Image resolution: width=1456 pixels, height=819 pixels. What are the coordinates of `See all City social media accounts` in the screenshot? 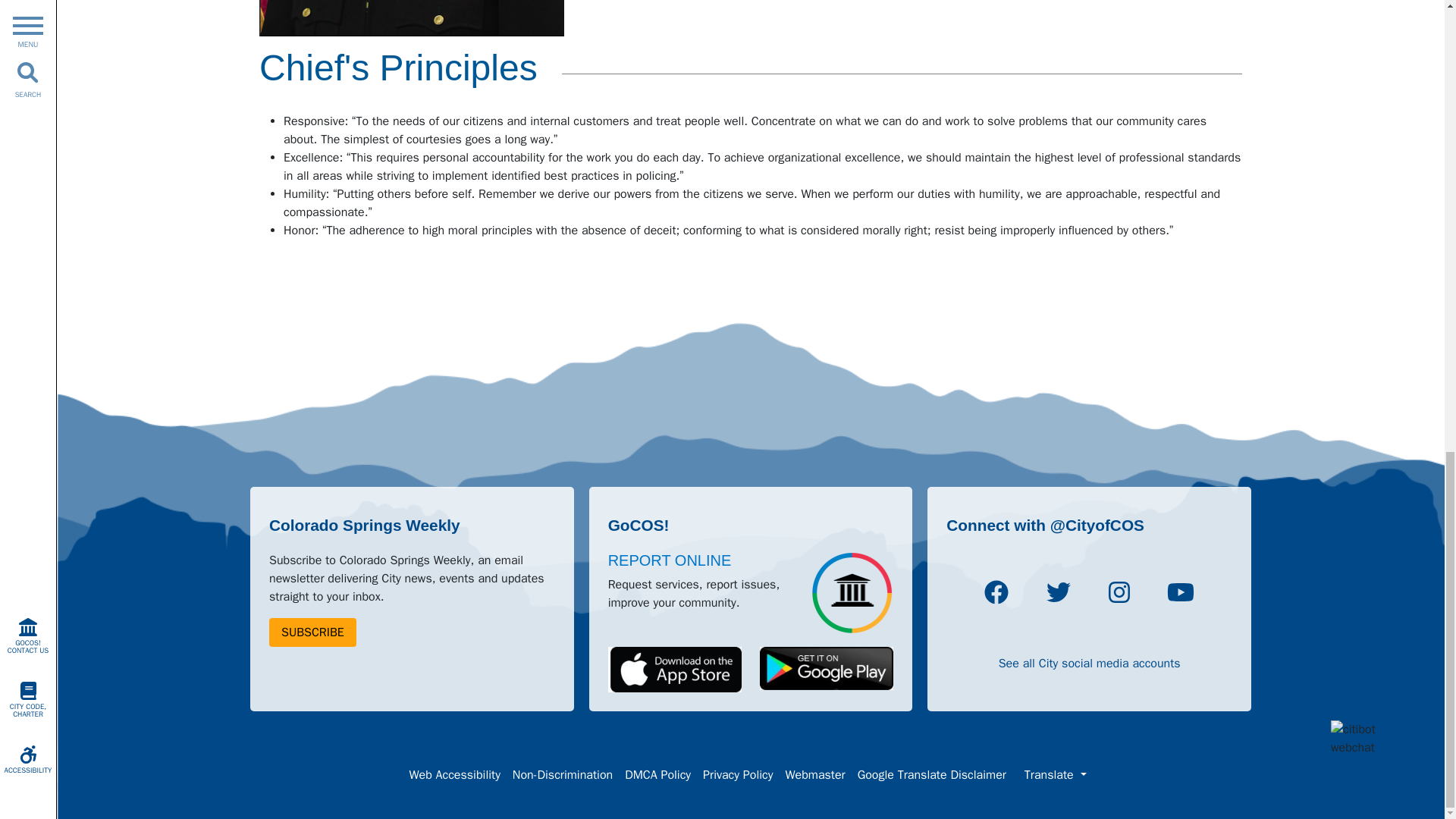 It's located at (1090, 663).